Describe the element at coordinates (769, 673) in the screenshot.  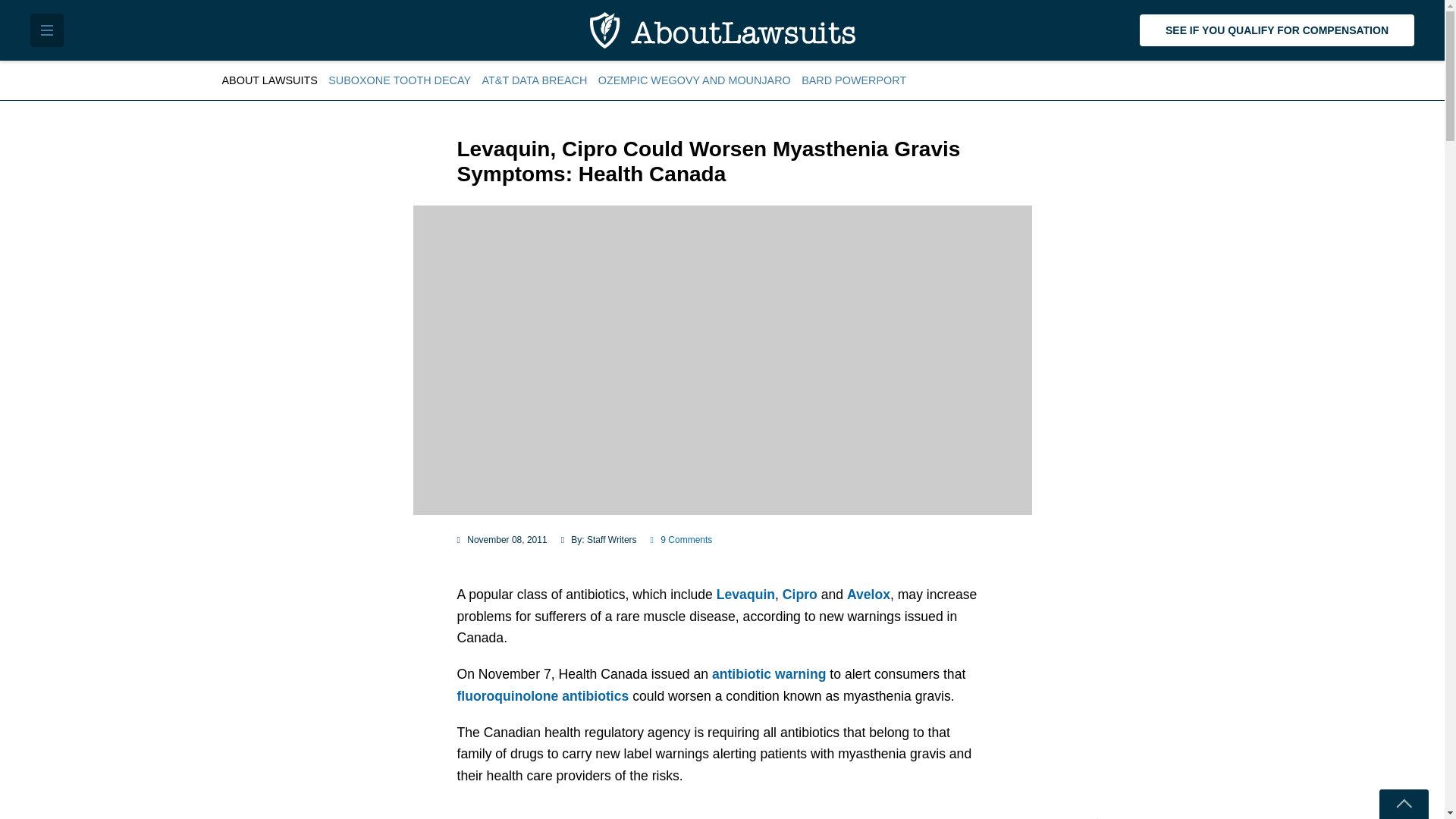
I see `antibiotic warning` at that location.